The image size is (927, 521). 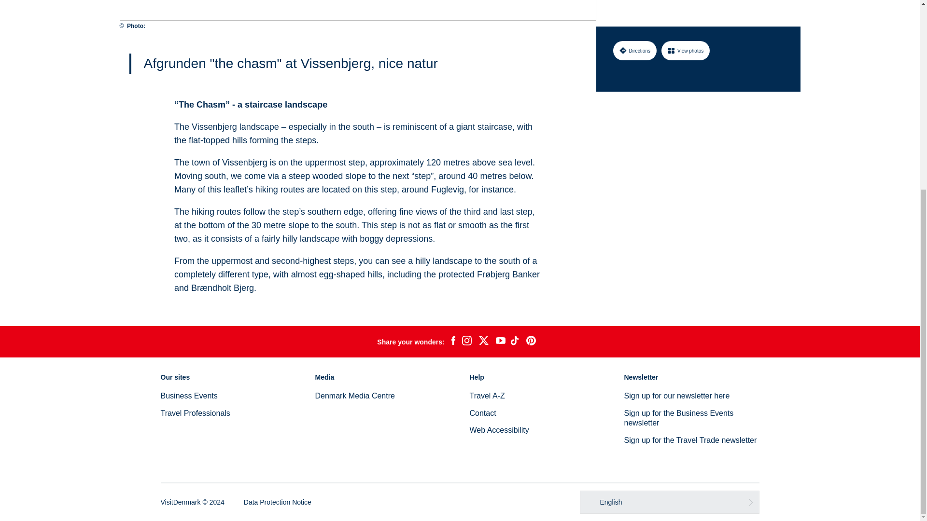 What do you see at coordinates (690, 440) in the screenshot?
I see `Sign up for the Travel Trade newsletter` at bounding box center [690, 440].